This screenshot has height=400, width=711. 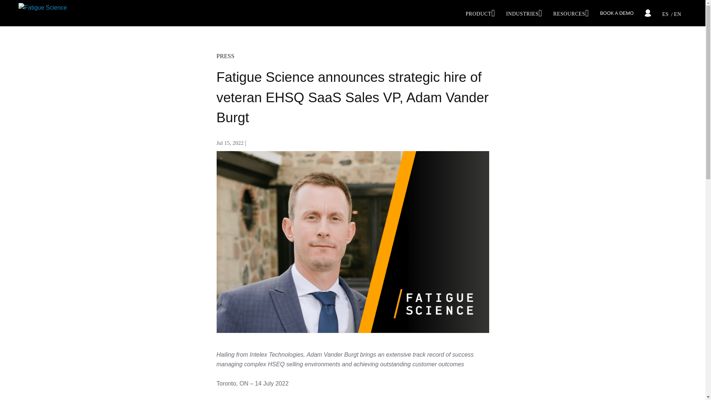 What do you see at coordinates (524, 14) in the screenshot?
I see `INDUSTRIES` at bounding box center [524, 14].